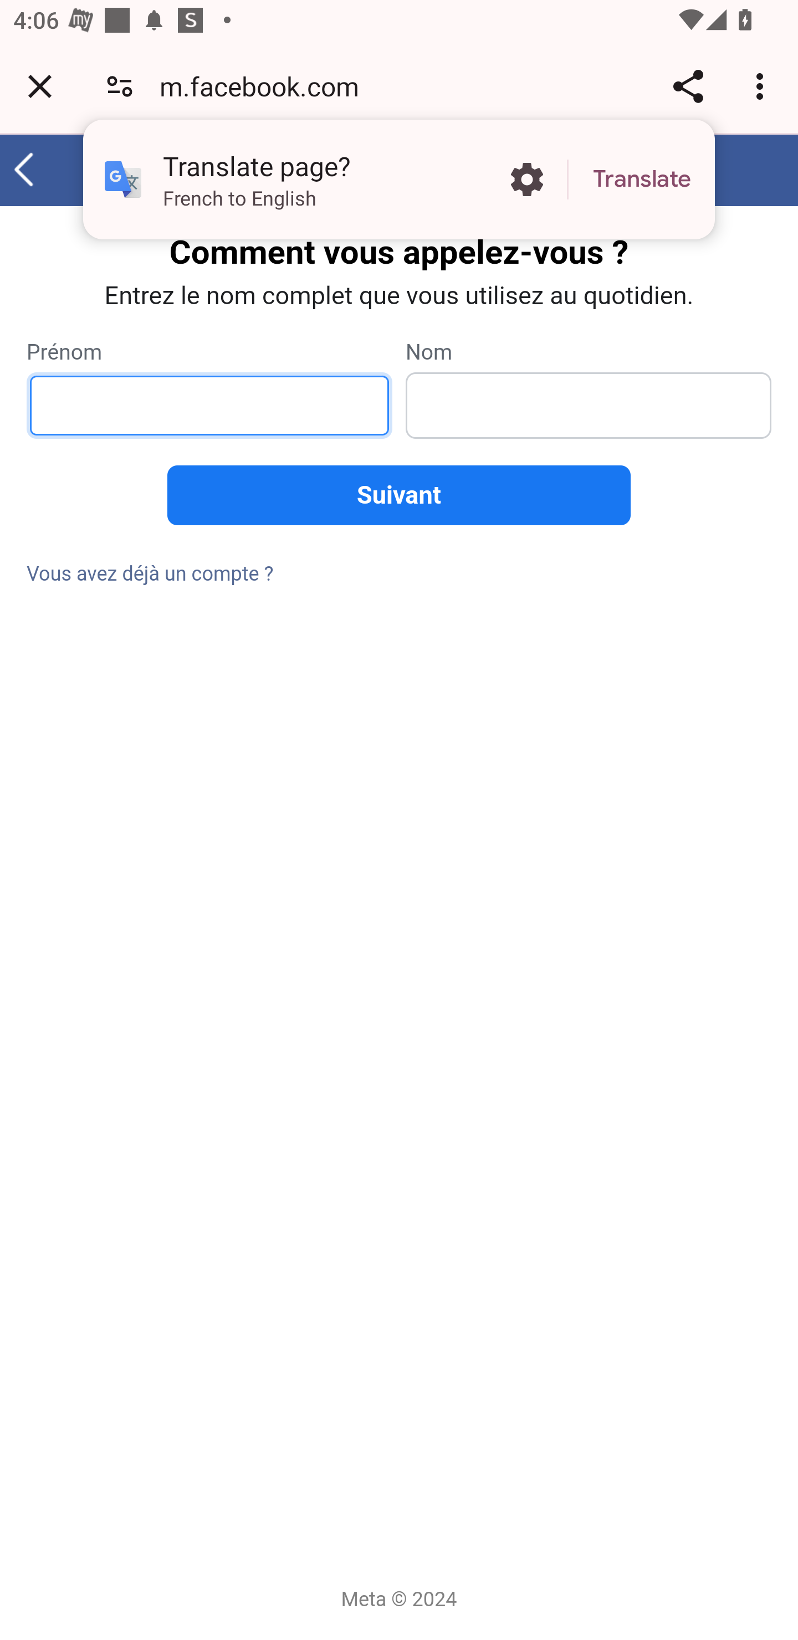  I want to click on Suivant, so click(399, 495).